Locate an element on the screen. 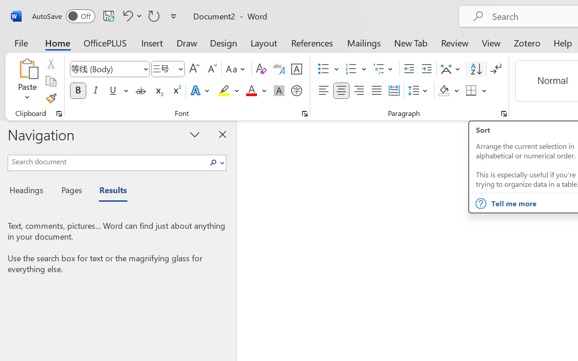  Multilevel List is located at coordinates (384, 69).